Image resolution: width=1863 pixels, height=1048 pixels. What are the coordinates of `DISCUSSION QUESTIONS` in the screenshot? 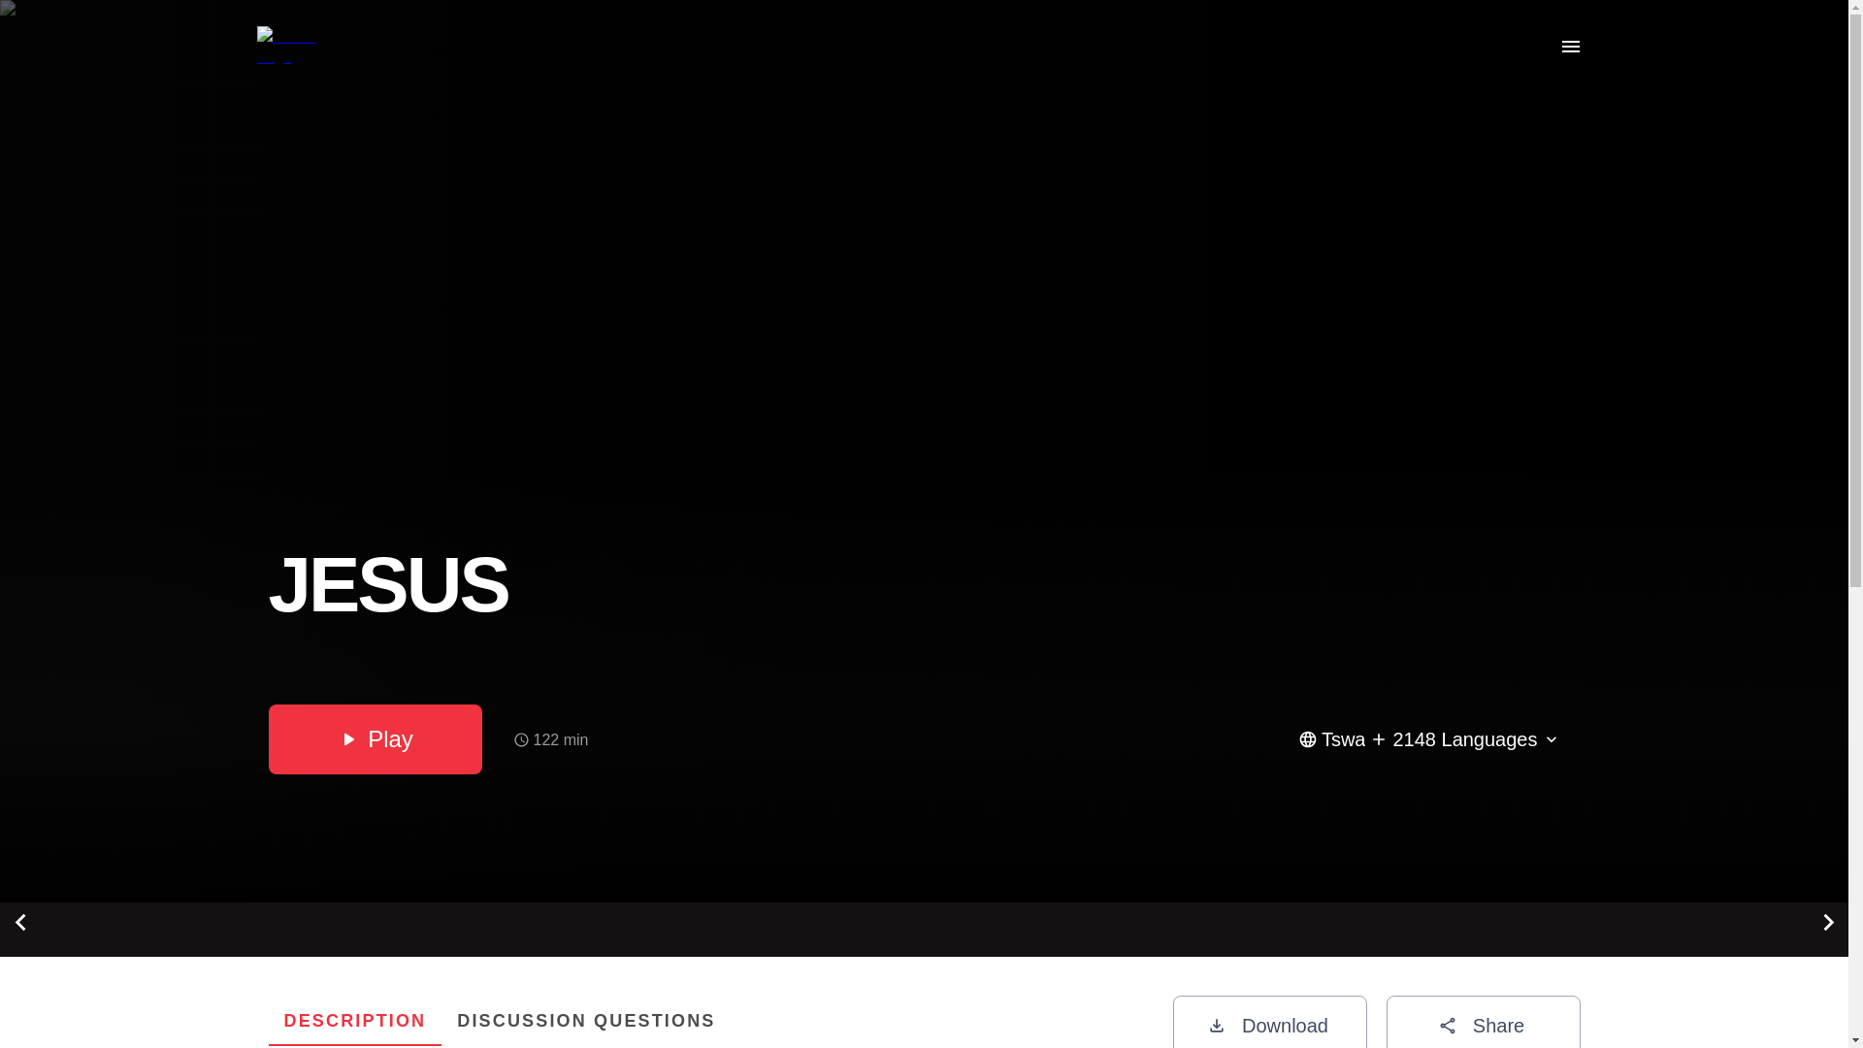 It's located at (701, 1021).